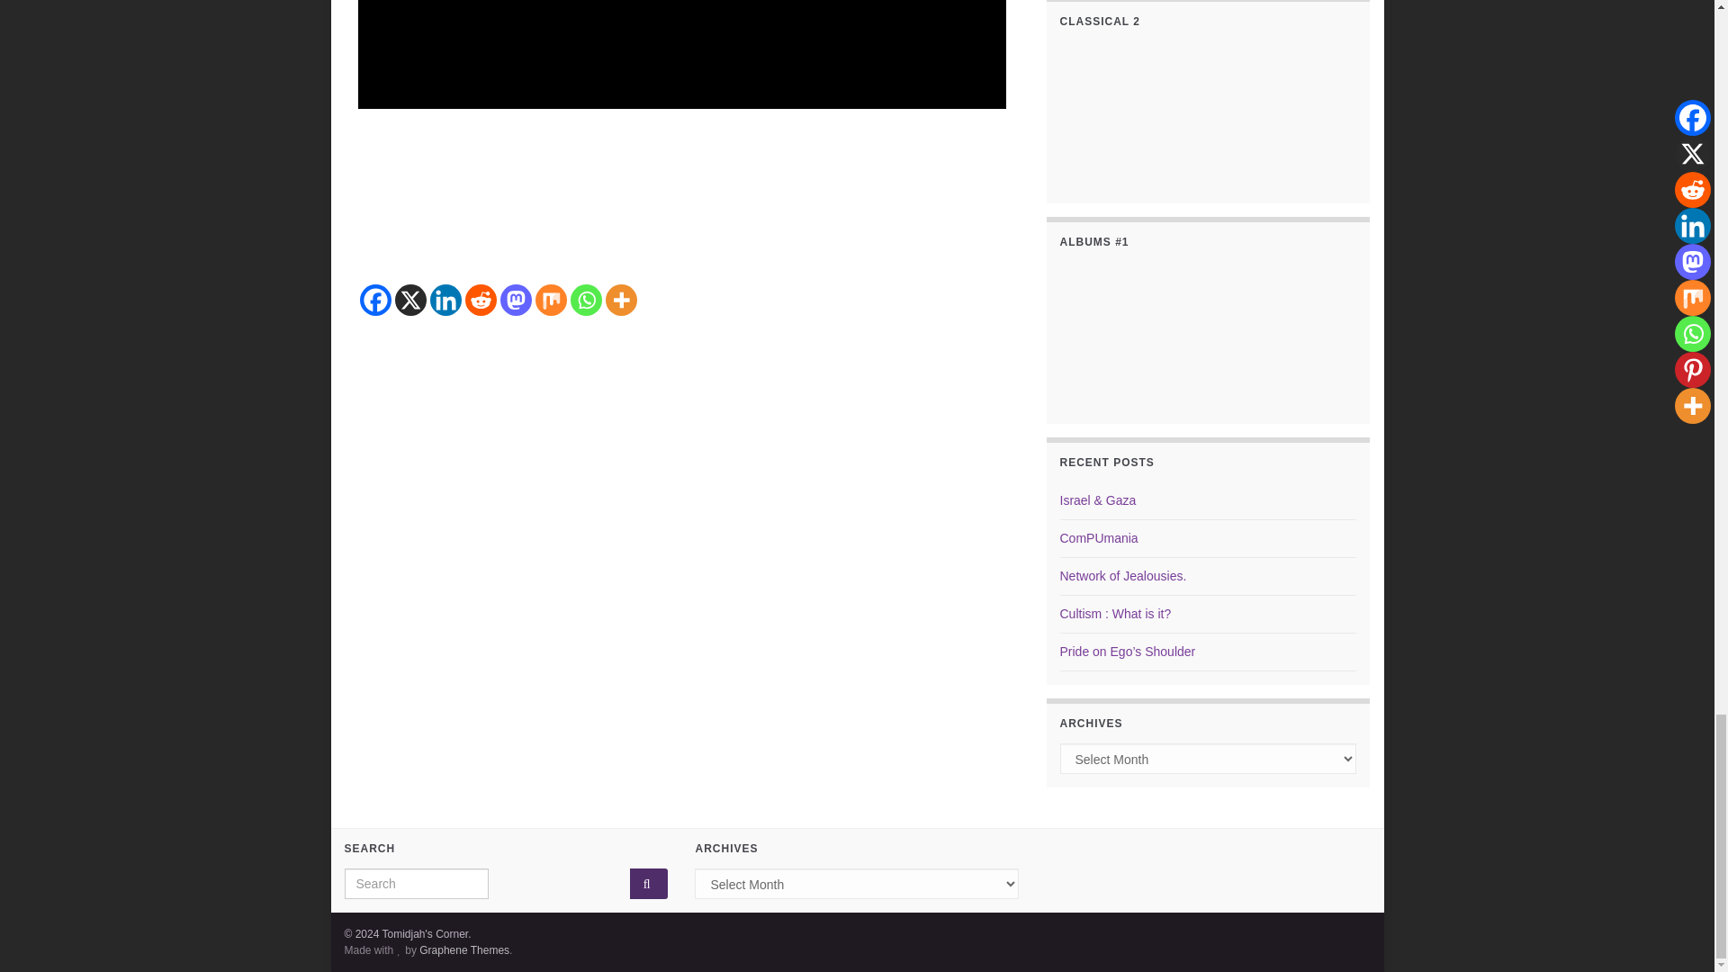 This screenshot has height=972, width=1728. Describe the element at coordinates (481, 301) in the screenshot. I see `Reddit` at that location.